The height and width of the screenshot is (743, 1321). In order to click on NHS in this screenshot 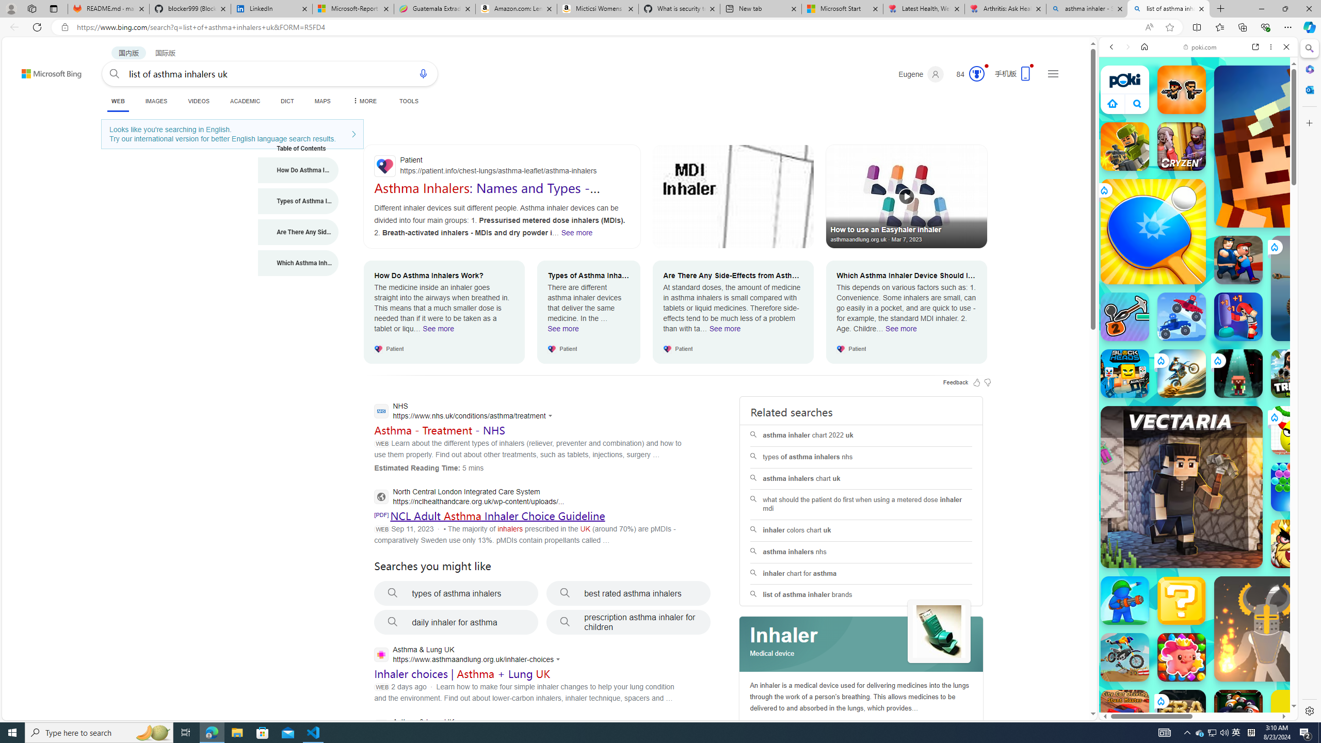, I will do `click(465, 412)`.